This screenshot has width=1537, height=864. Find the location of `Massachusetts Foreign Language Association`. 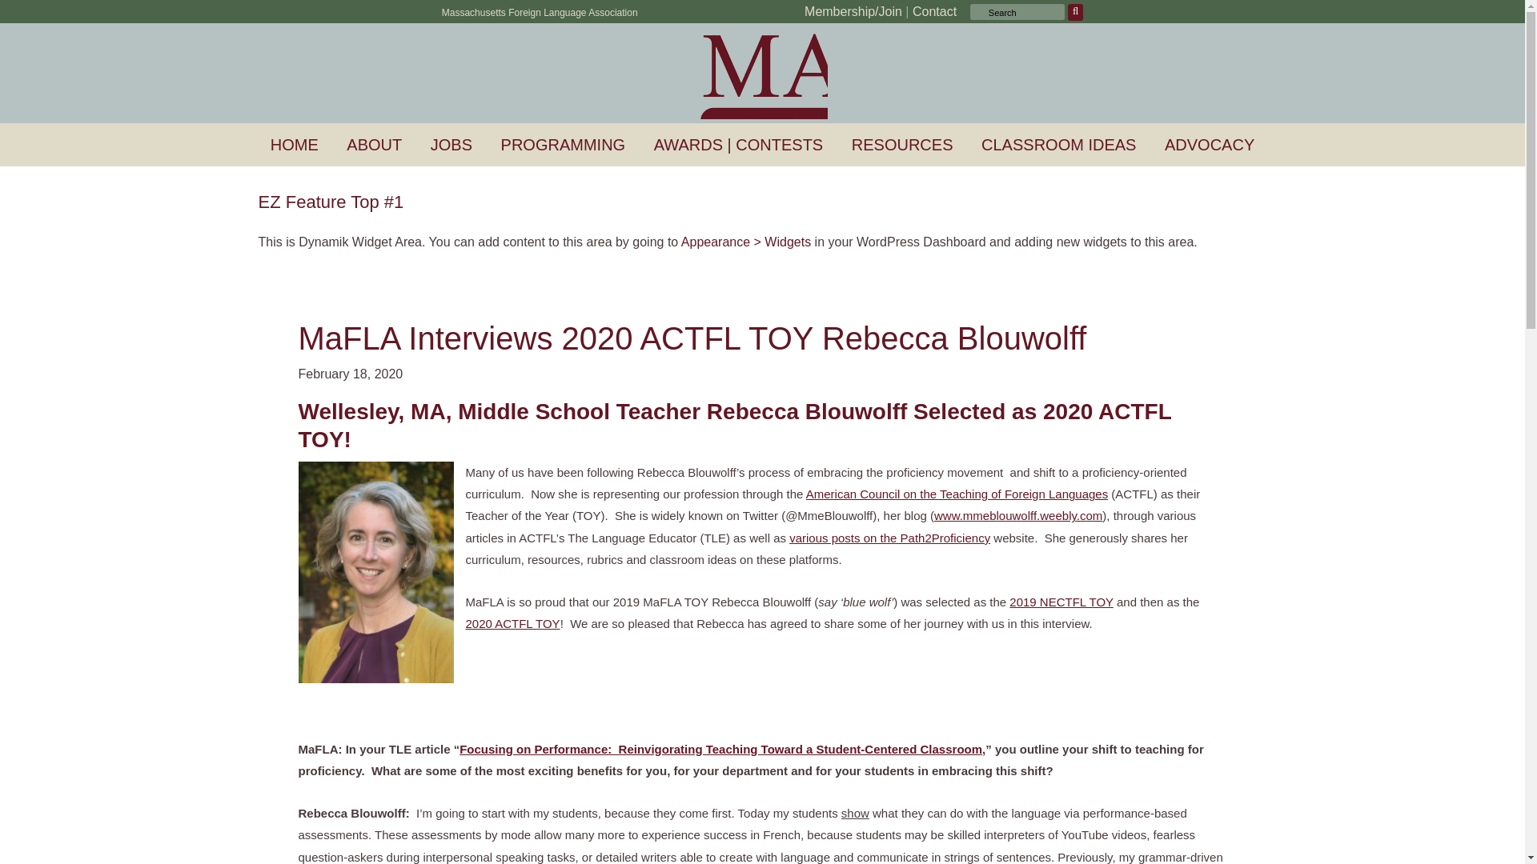

Massachusetts Foreign Language Association is located at coordinates (540, 11).